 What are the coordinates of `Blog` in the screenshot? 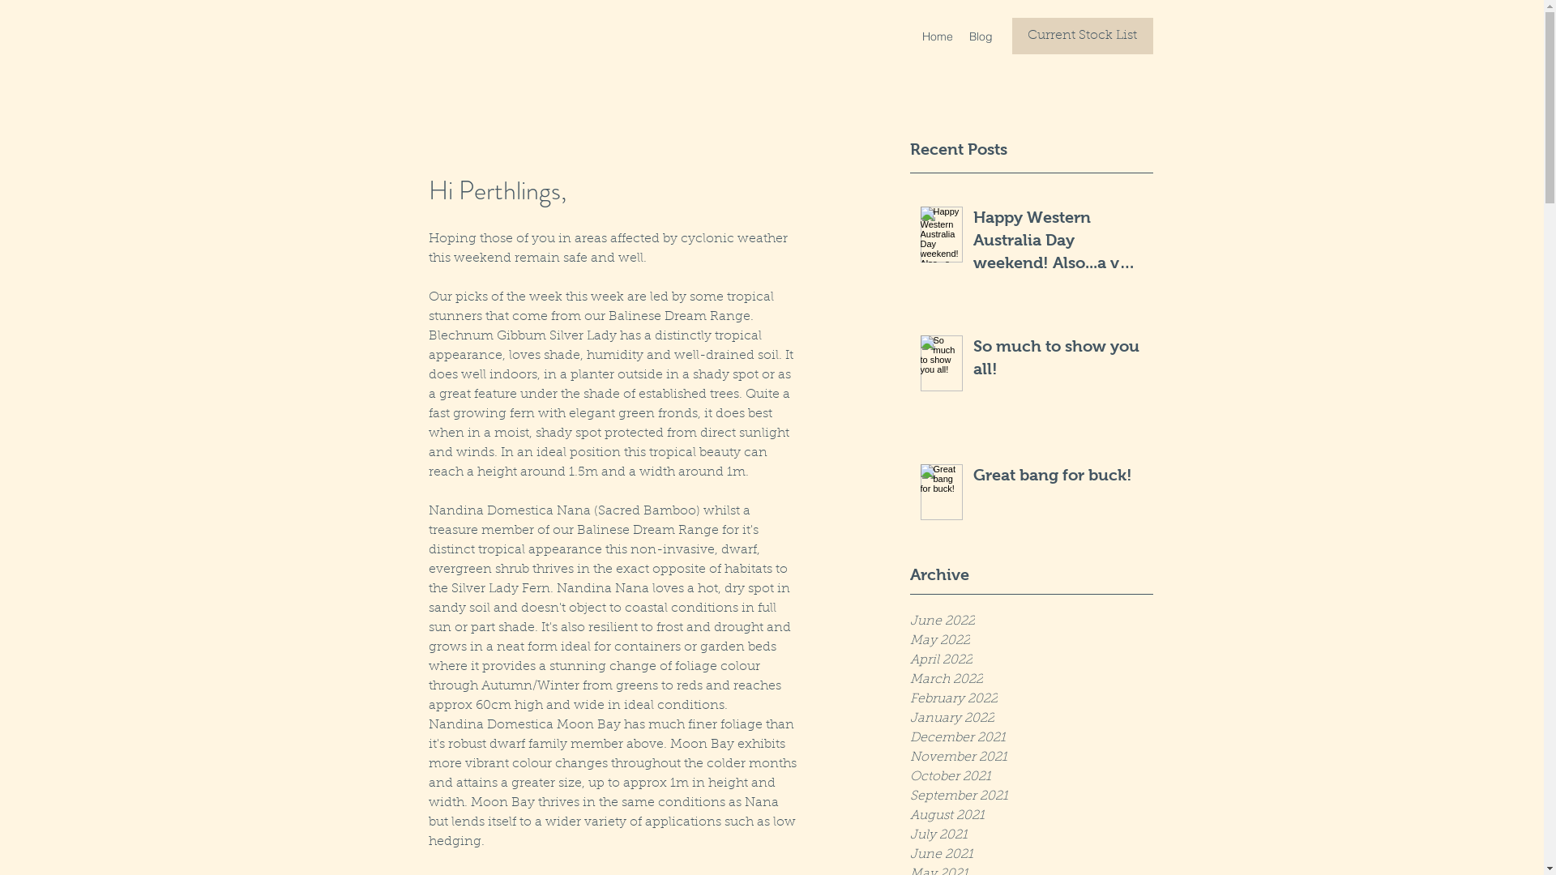 It's located at (981, 36).